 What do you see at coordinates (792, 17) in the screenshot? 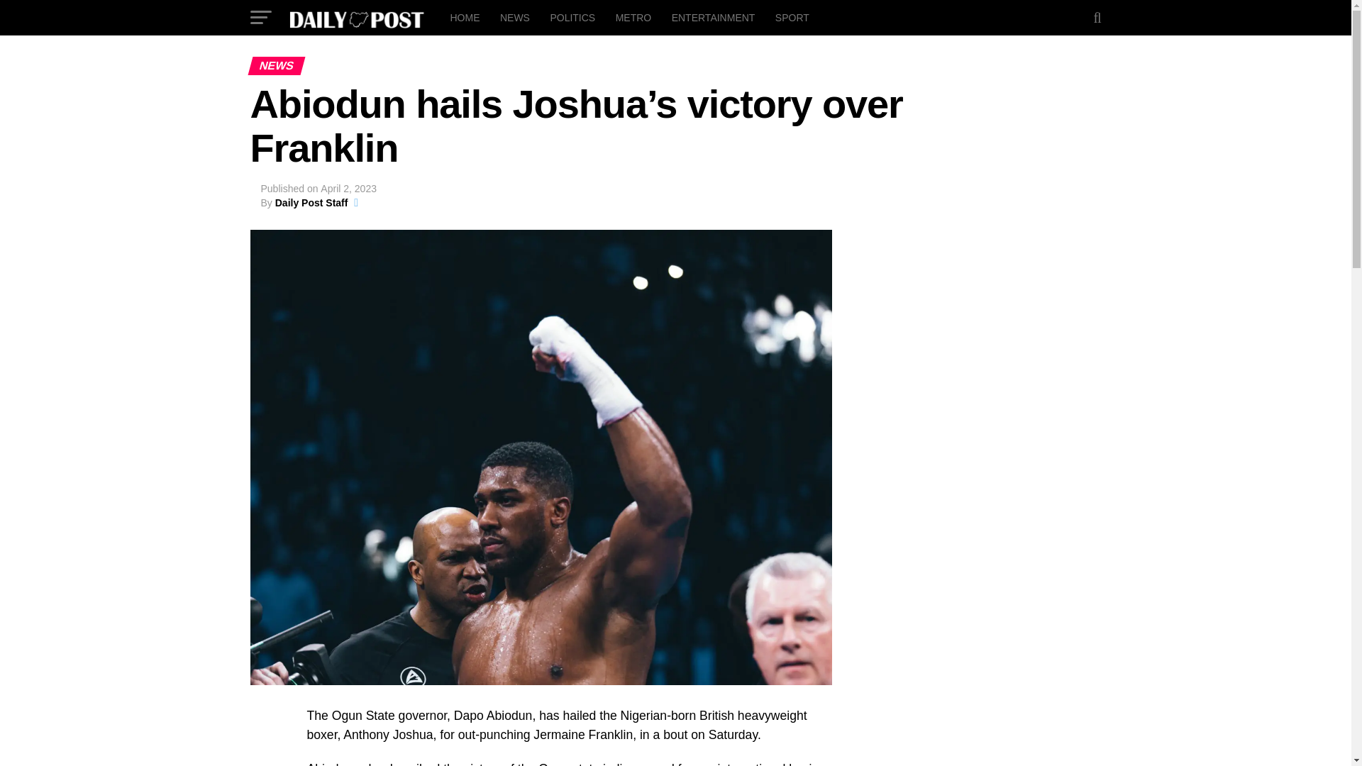
I see `SPORT` at bounding box center [792, 17].